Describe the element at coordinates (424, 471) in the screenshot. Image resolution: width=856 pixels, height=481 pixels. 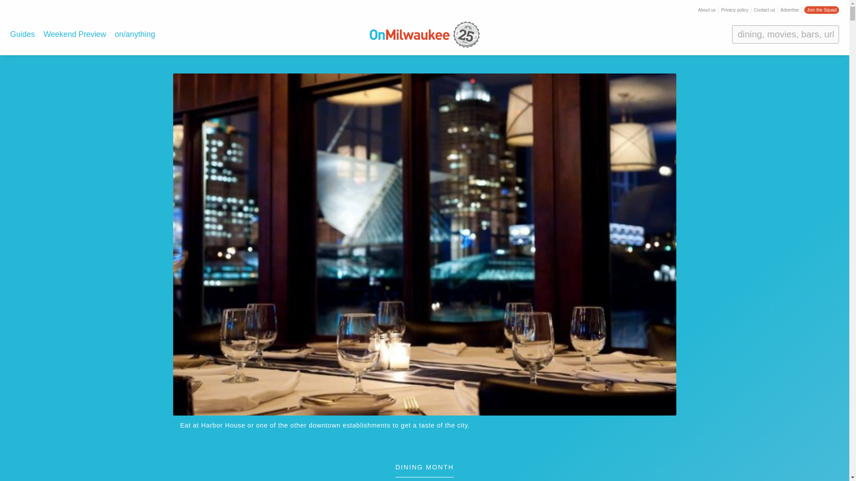
I see `DINING MONTH` at that location.